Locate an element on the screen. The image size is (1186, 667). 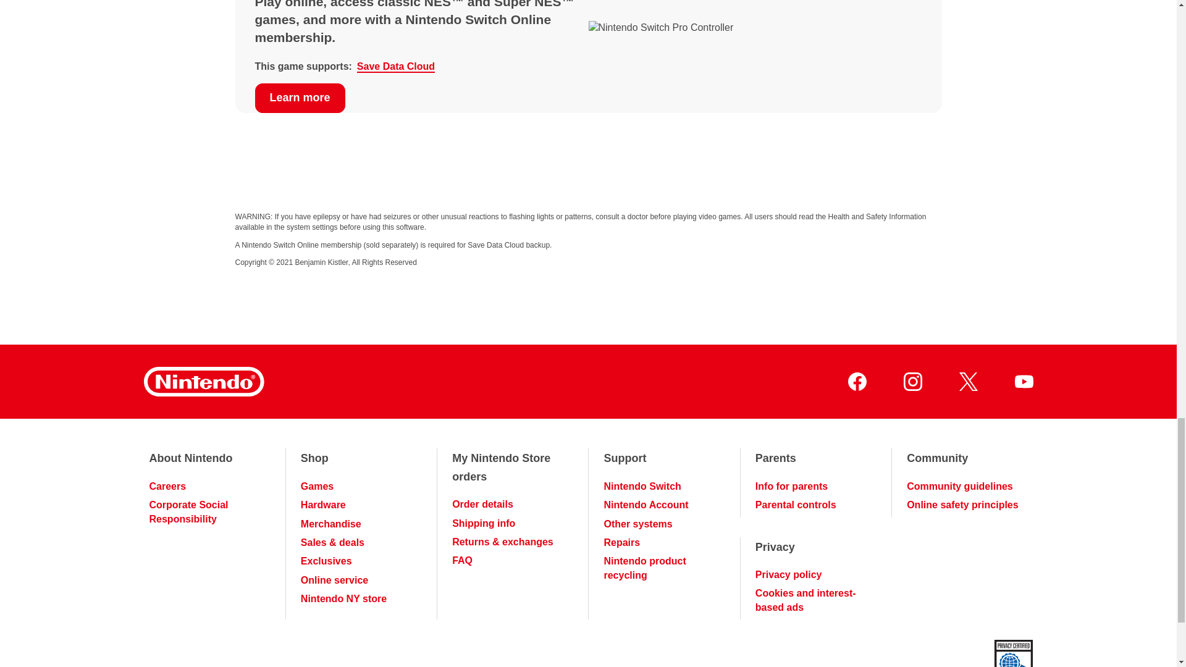
Nintendo on Twitter is located at coordinates (967, 381).